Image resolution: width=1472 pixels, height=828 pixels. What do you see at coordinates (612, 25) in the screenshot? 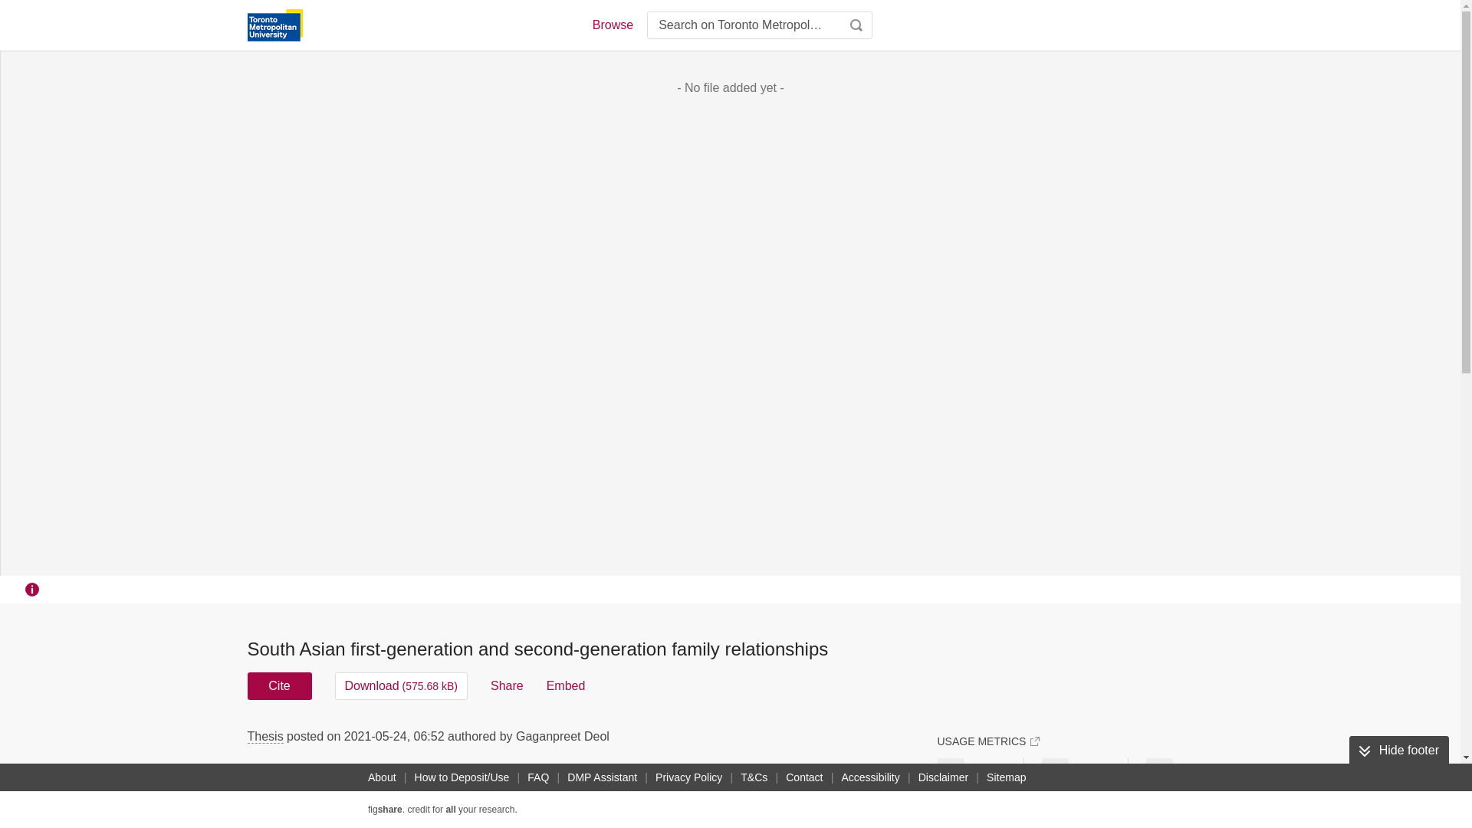
I see `Browse` at bounding box center [612, 25].